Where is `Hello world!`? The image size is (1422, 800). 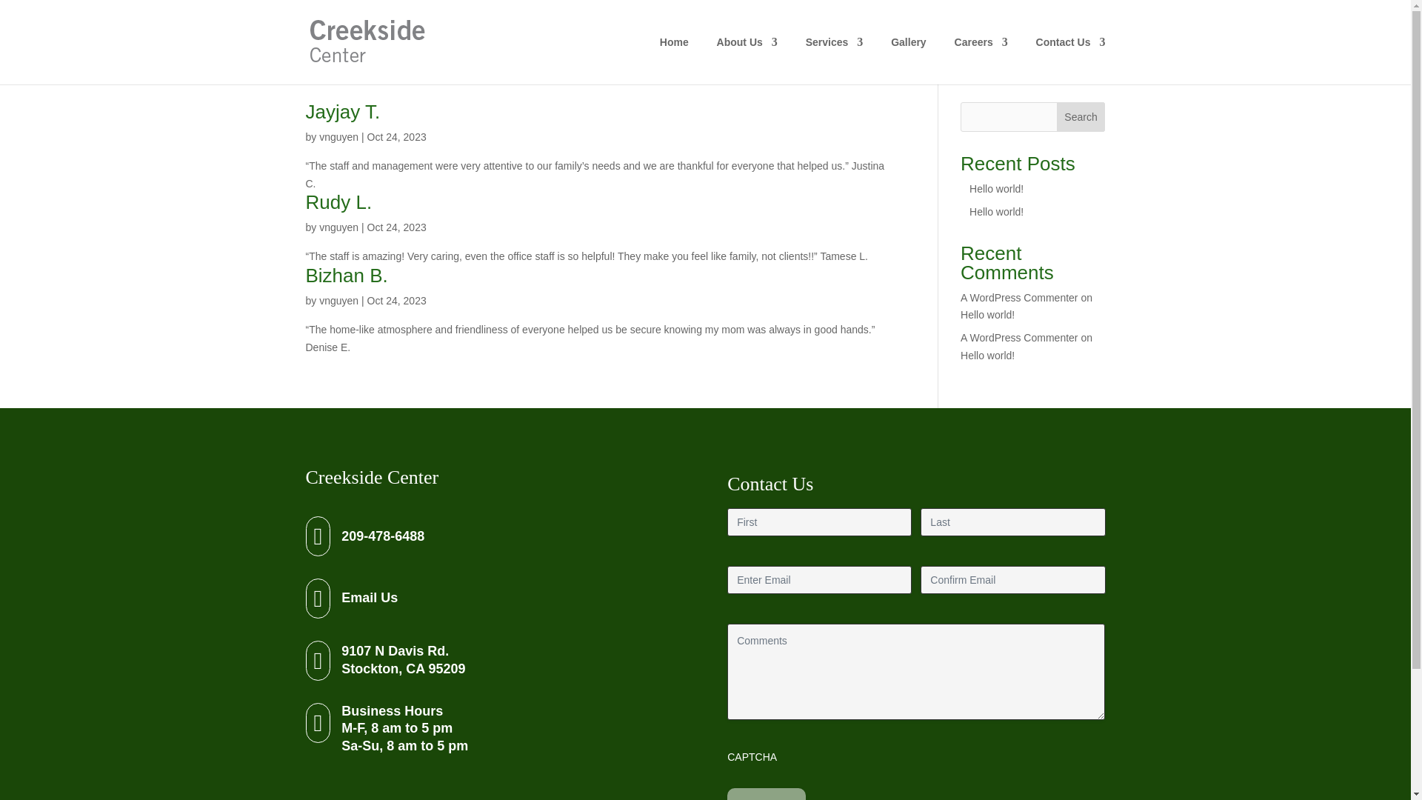 Hello world! is located at coordinates (338, 137).